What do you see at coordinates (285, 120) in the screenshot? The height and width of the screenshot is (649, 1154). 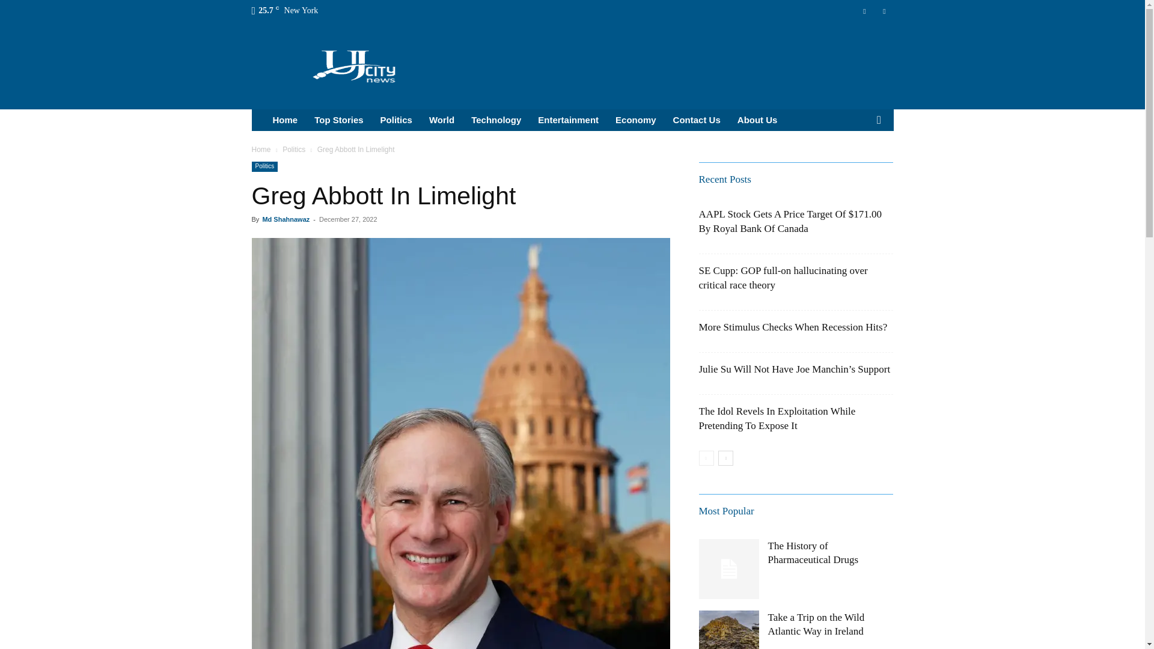 I see `Home` at bounding box center [285, 120].